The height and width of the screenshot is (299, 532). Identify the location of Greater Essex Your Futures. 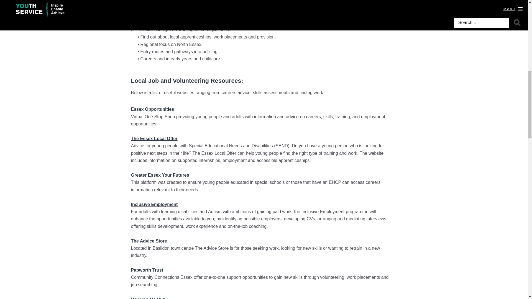
(160, 175).